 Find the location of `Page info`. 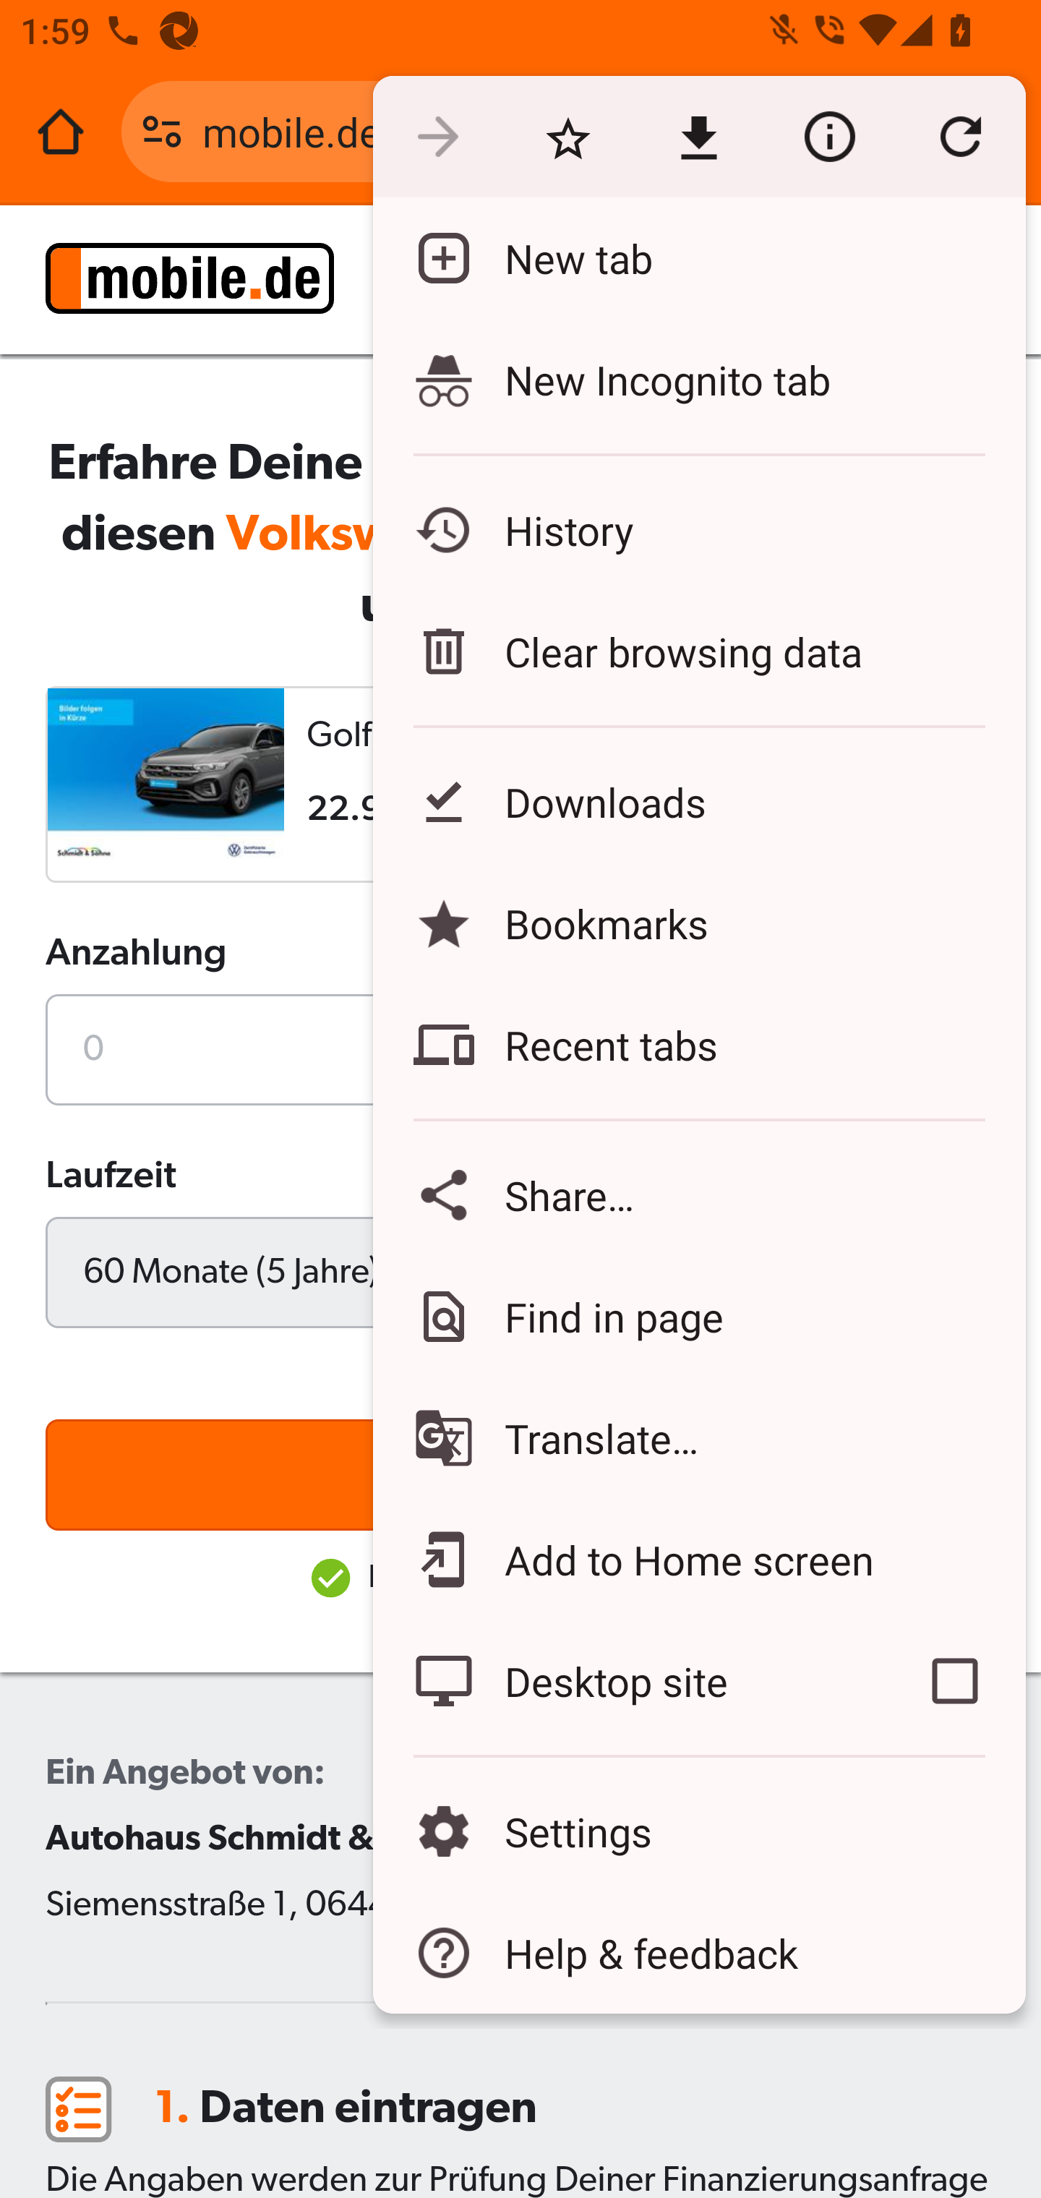

Page info is located at coordinates (829, 137).